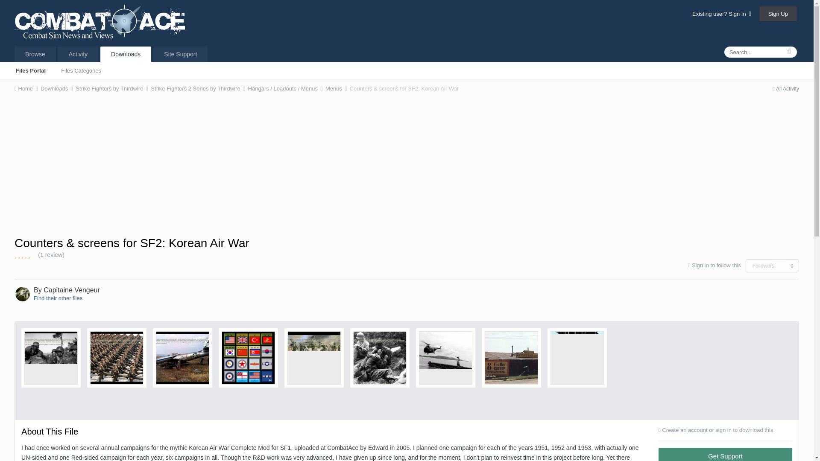 This screenshot has height=461, width=820. Describe the element at coordinates (406, 163) in the screenshot. I see `Advertisement` at that location.